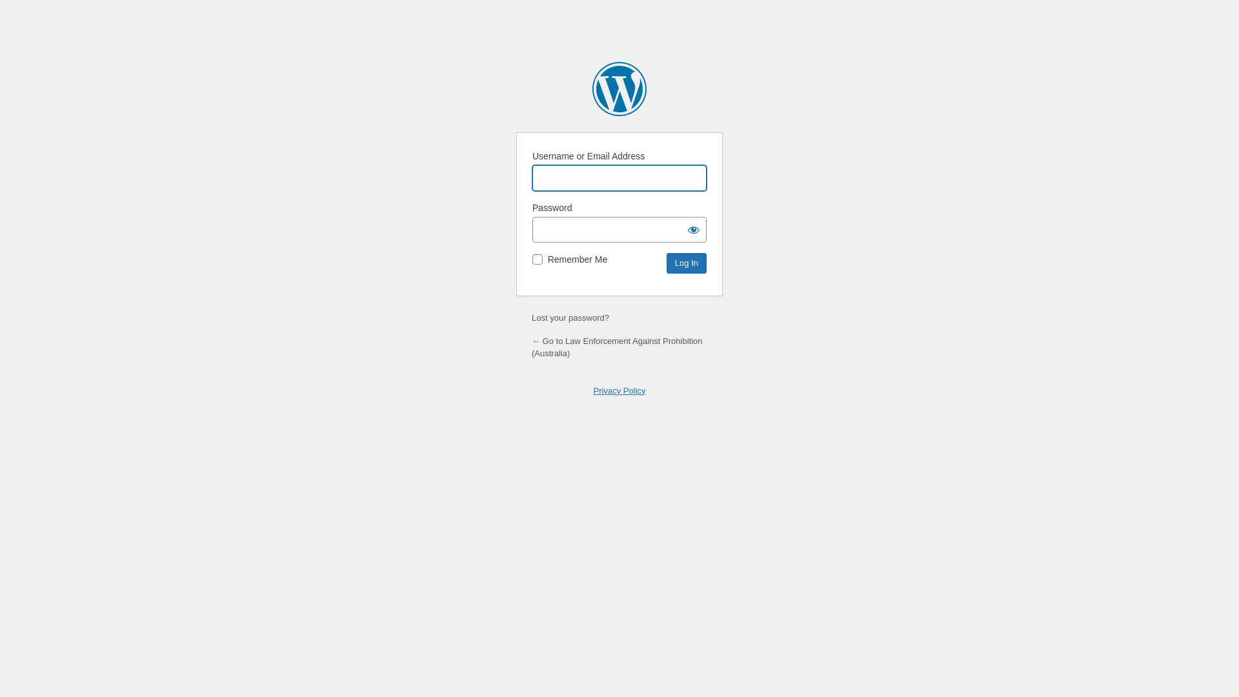  What do you see at coordinates (570, 318) in the screenshot?
I see `Lost your password?` at bounding box center [570, 318].